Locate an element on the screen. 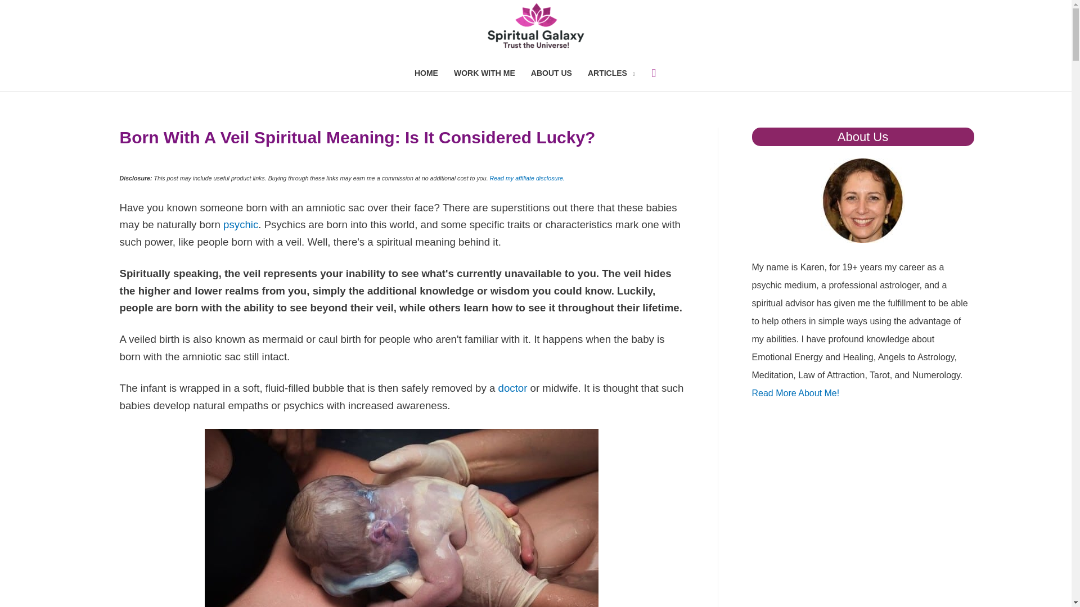 This screenshot has width=1080, height=607. Read my affiliate disclosure. is located at coordinates (528, 178).